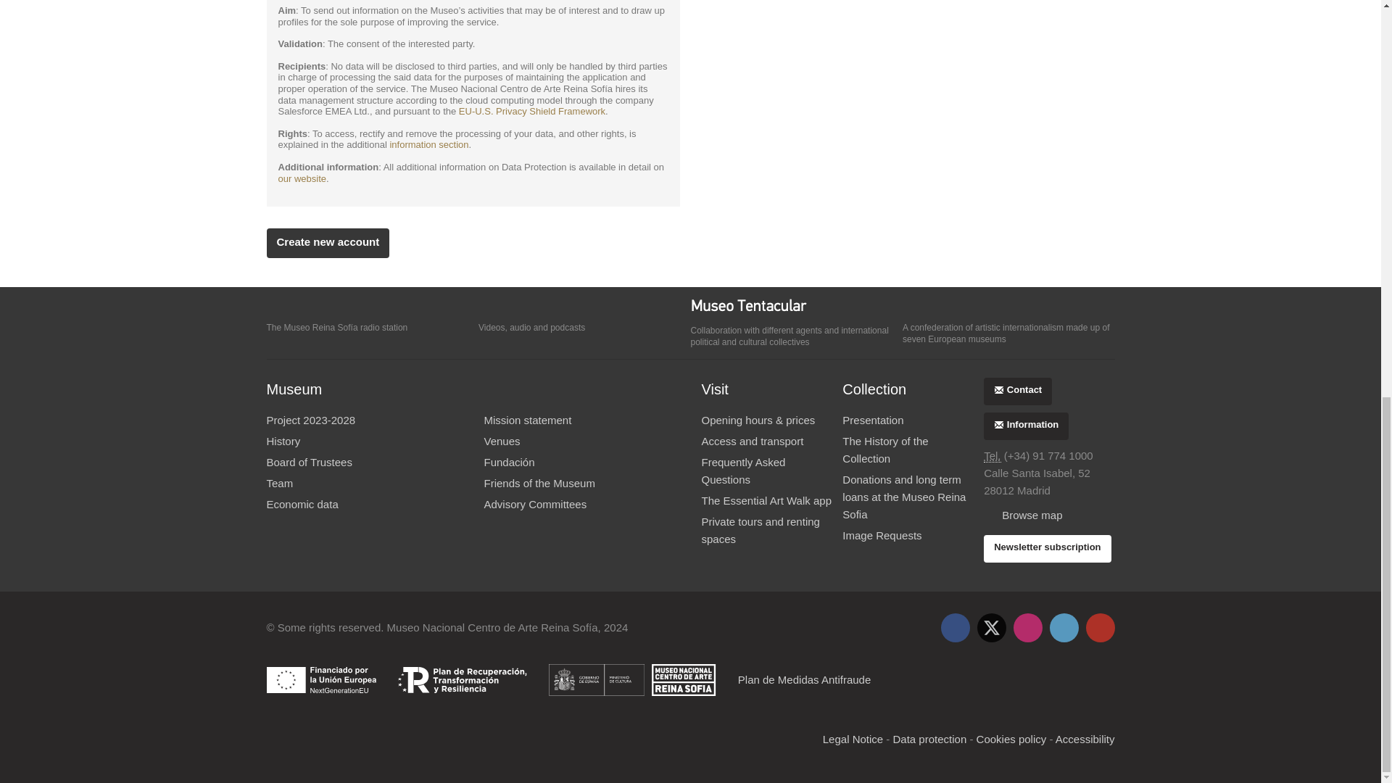  What do you see at coordinates (715, 389) in the screenshot?
I see `Visit` at bounding box center [715, 389].